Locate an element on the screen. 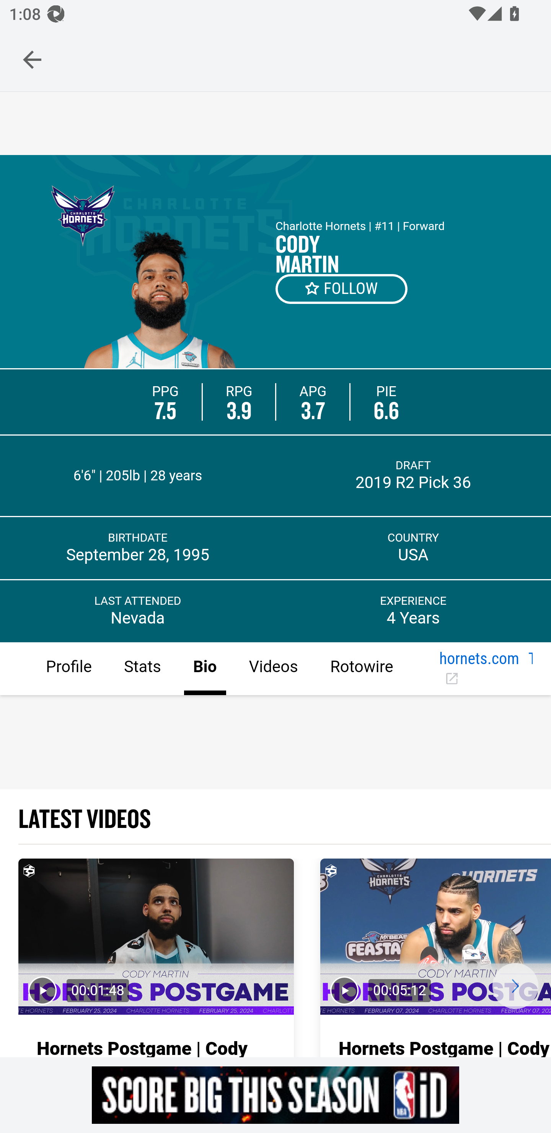 This screenshot has width=551, height=1133. Profile is located at coordinates (69, 669).